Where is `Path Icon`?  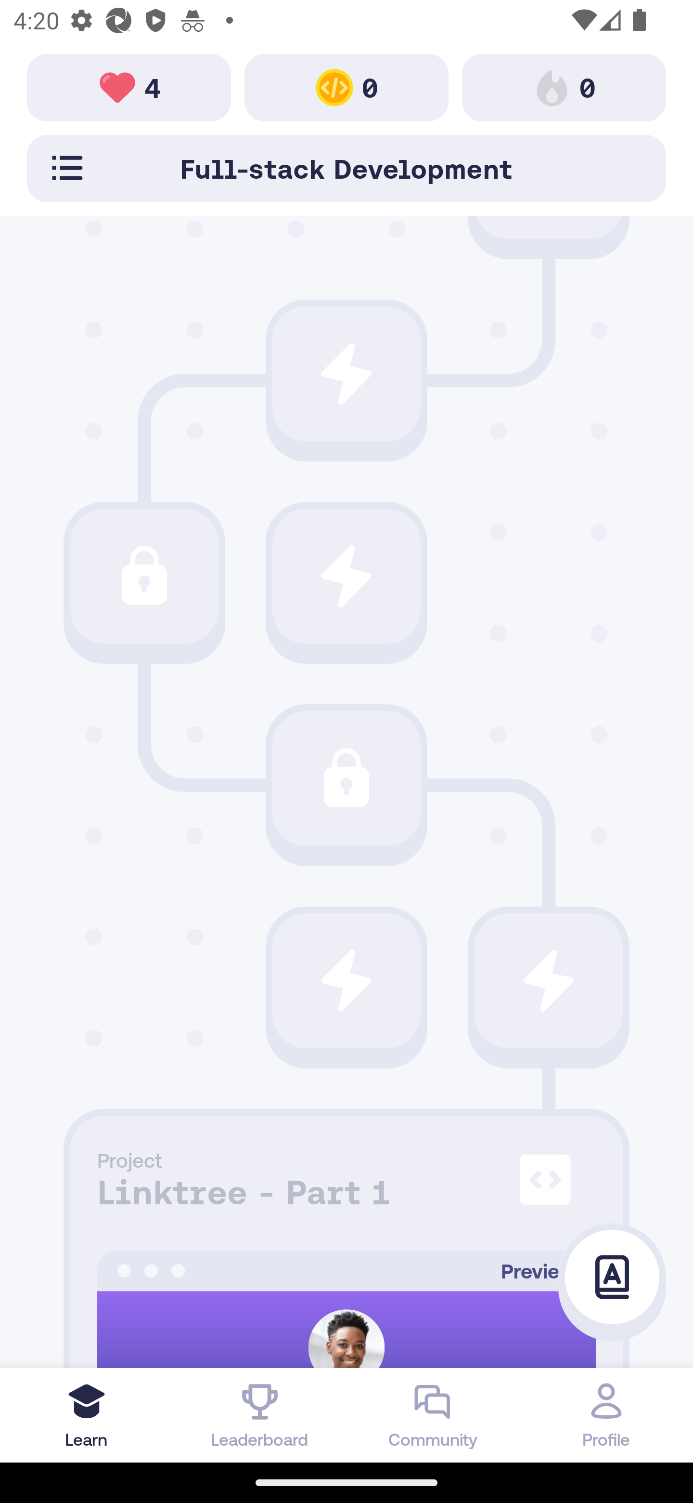
Path Icon is located at coordinates (144, 575).